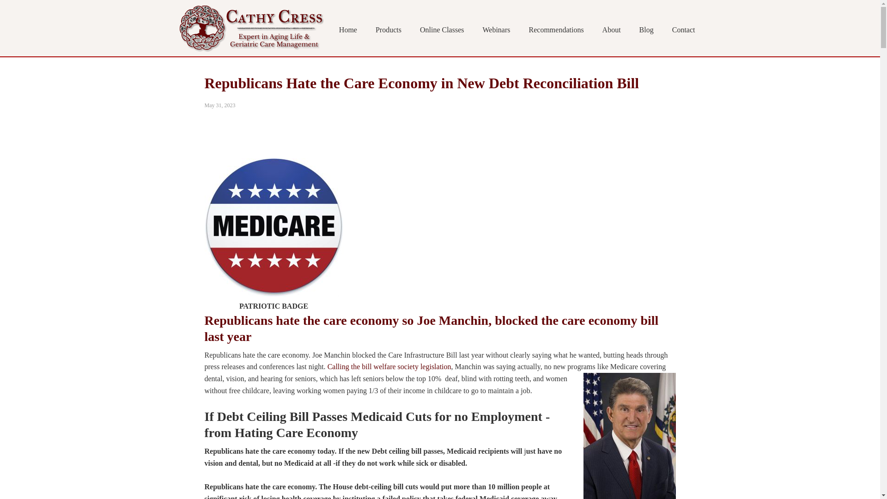  Describe the element at coordinates (496, 30) in the screenshot. I see `Webinars` at that location.